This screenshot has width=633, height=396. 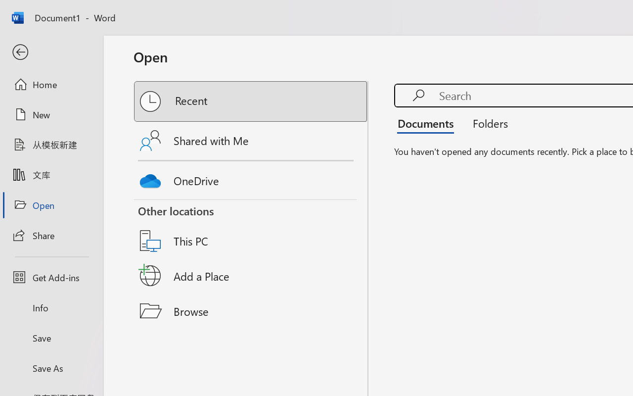 What do you see at coordinates (487, 123) in the screenshot?
I see `Folders` at bounding box center [487, 123].